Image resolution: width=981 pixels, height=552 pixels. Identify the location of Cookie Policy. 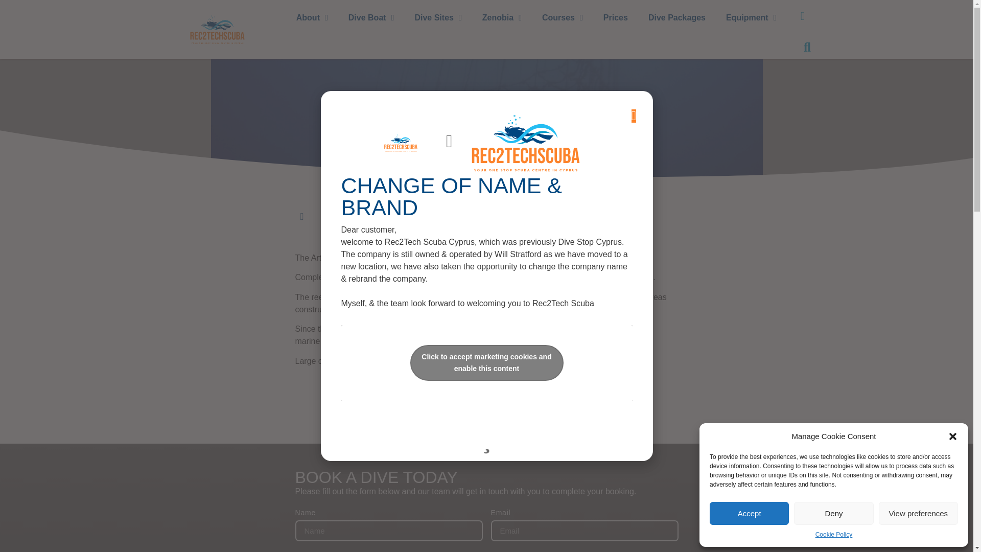
(834, 535).